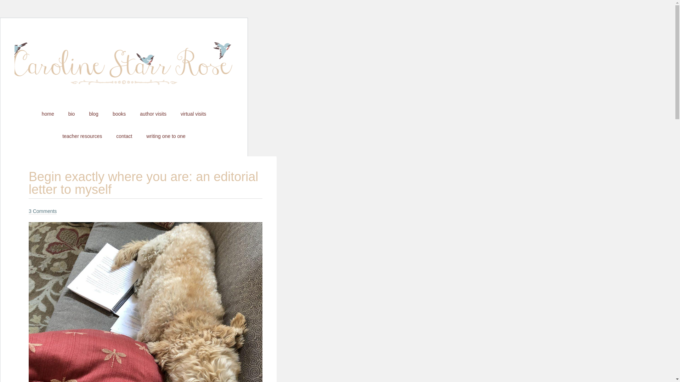 This screenshot has width=680, height=382. Describe the element at coordinates (193, 114) in the screenshot. I see `virtual visits` at that location.